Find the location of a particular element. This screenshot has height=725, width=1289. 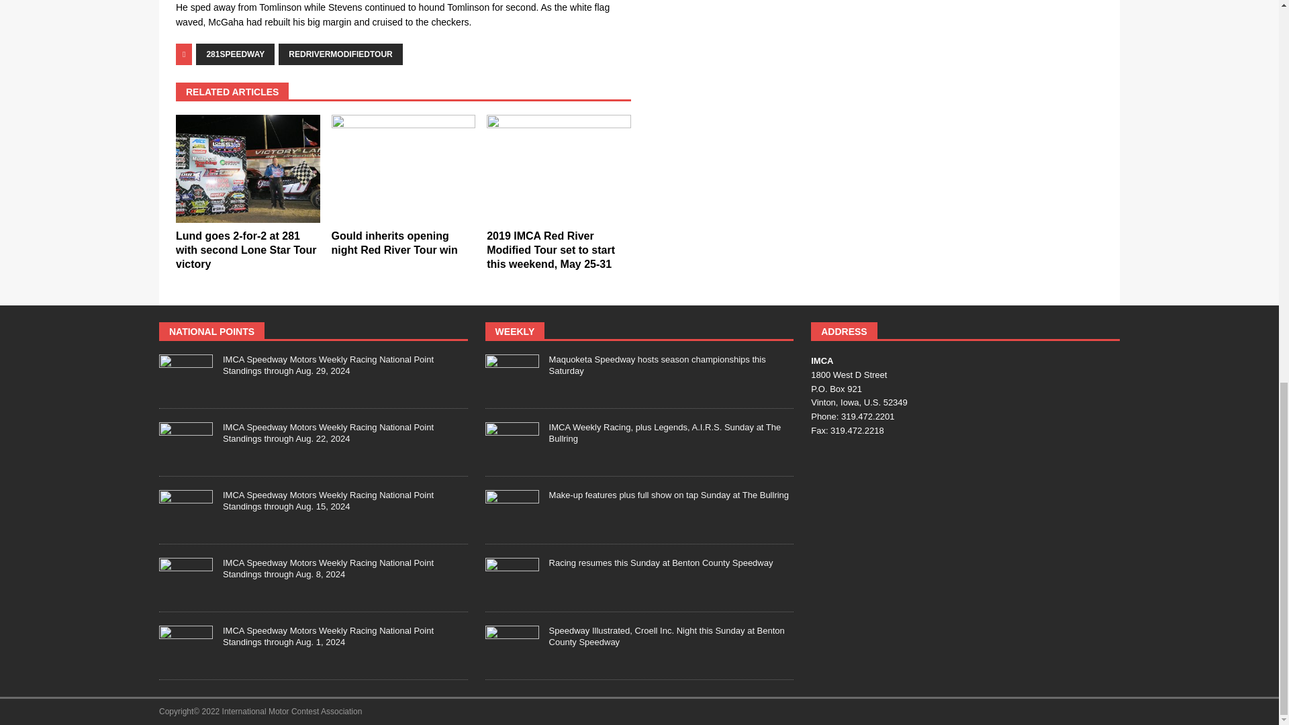

Gould inherits opening night Red River Tour win is located at coordinates (394, 243).